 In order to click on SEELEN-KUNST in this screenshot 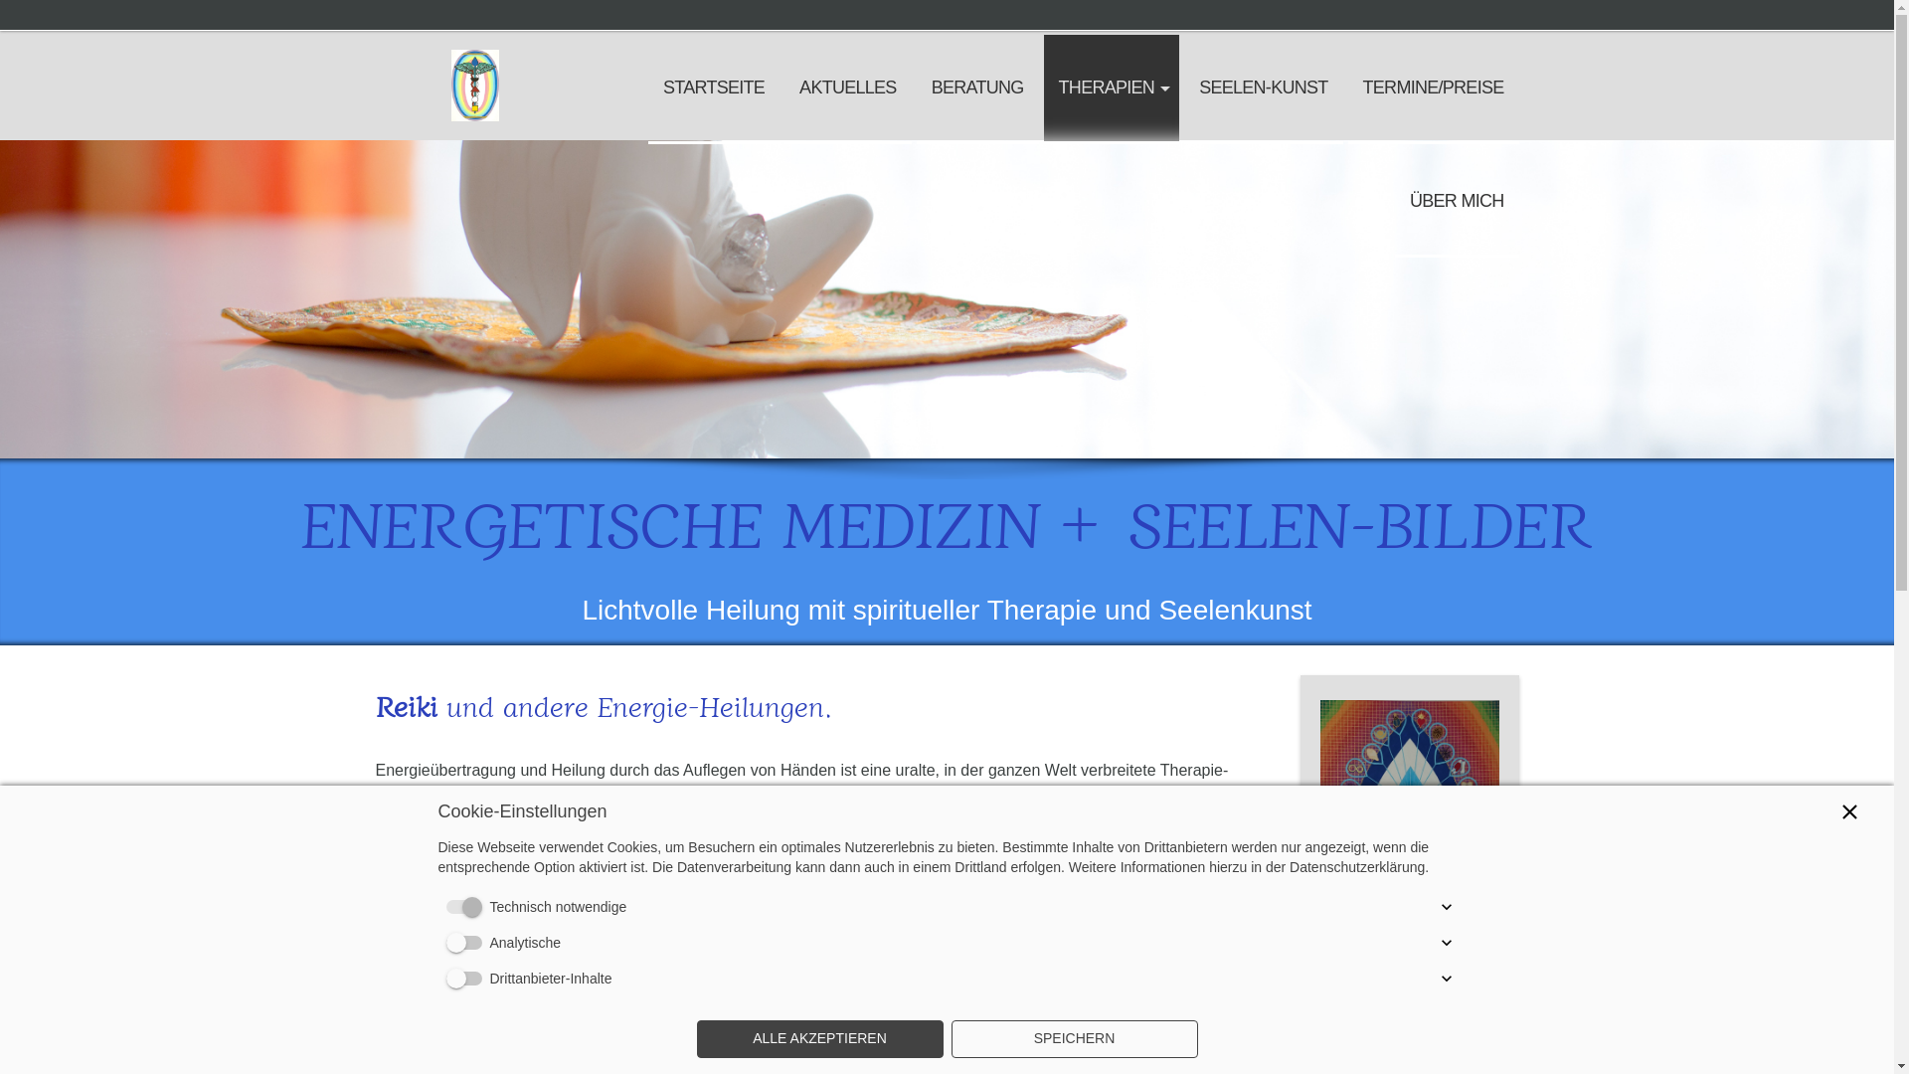, I will do `click(1263, 89)`.